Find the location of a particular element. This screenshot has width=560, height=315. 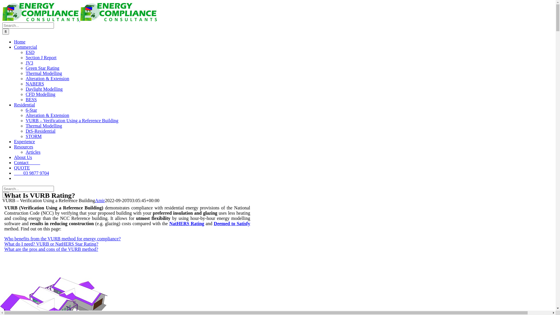

Green Star Rating is located at coordinates (43, 68).